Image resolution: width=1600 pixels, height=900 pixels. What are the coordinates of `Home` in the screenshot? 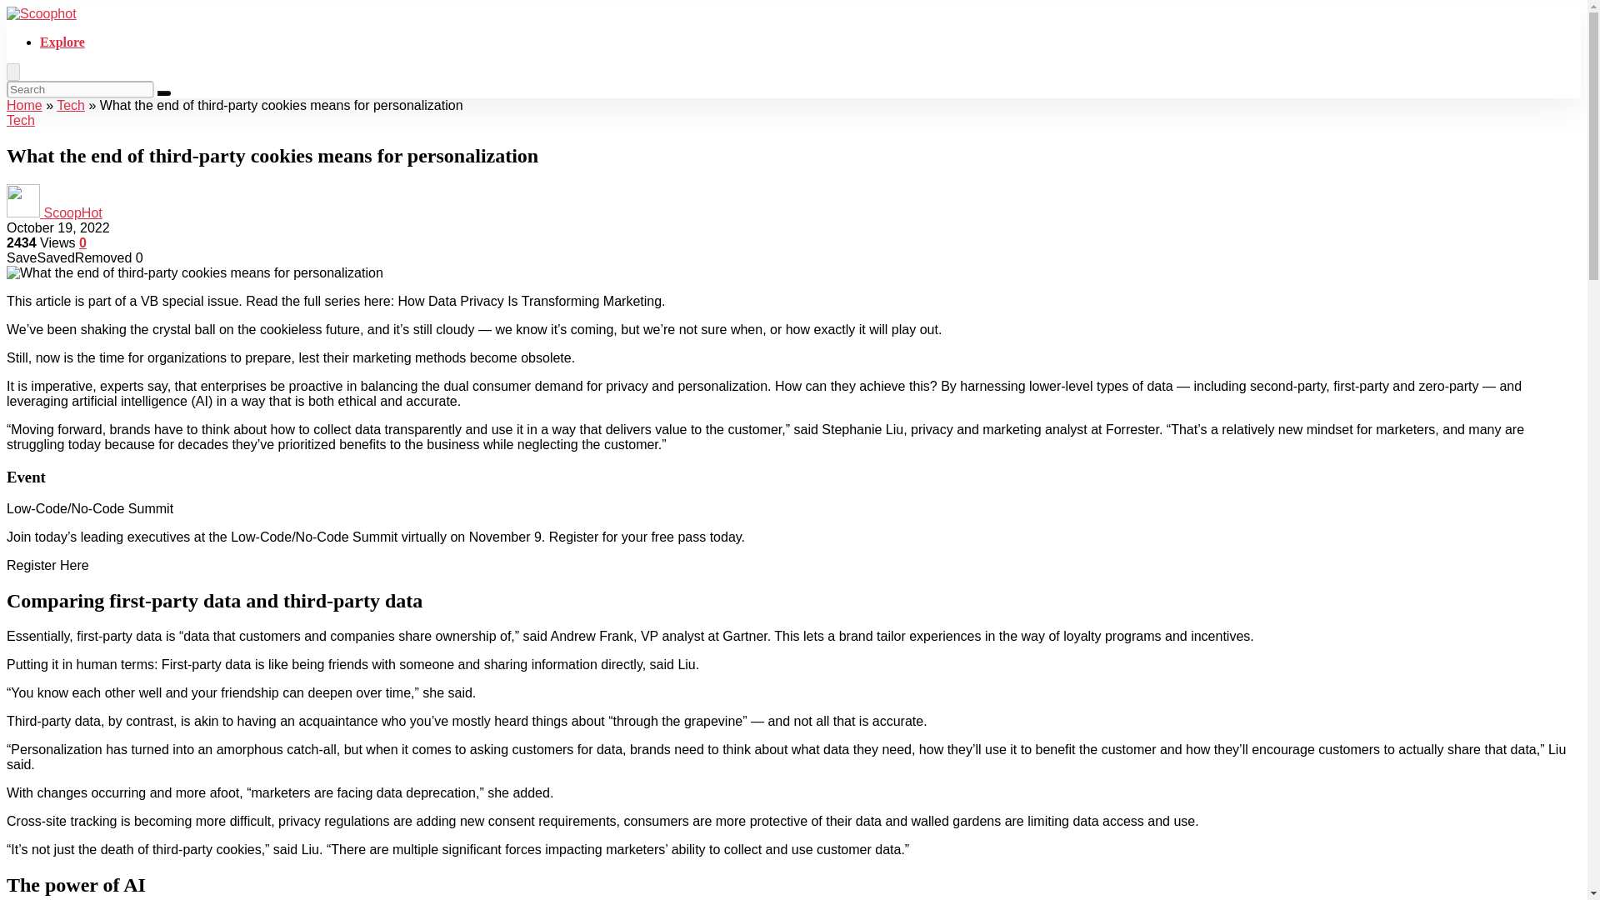 It's located at (24, 105).